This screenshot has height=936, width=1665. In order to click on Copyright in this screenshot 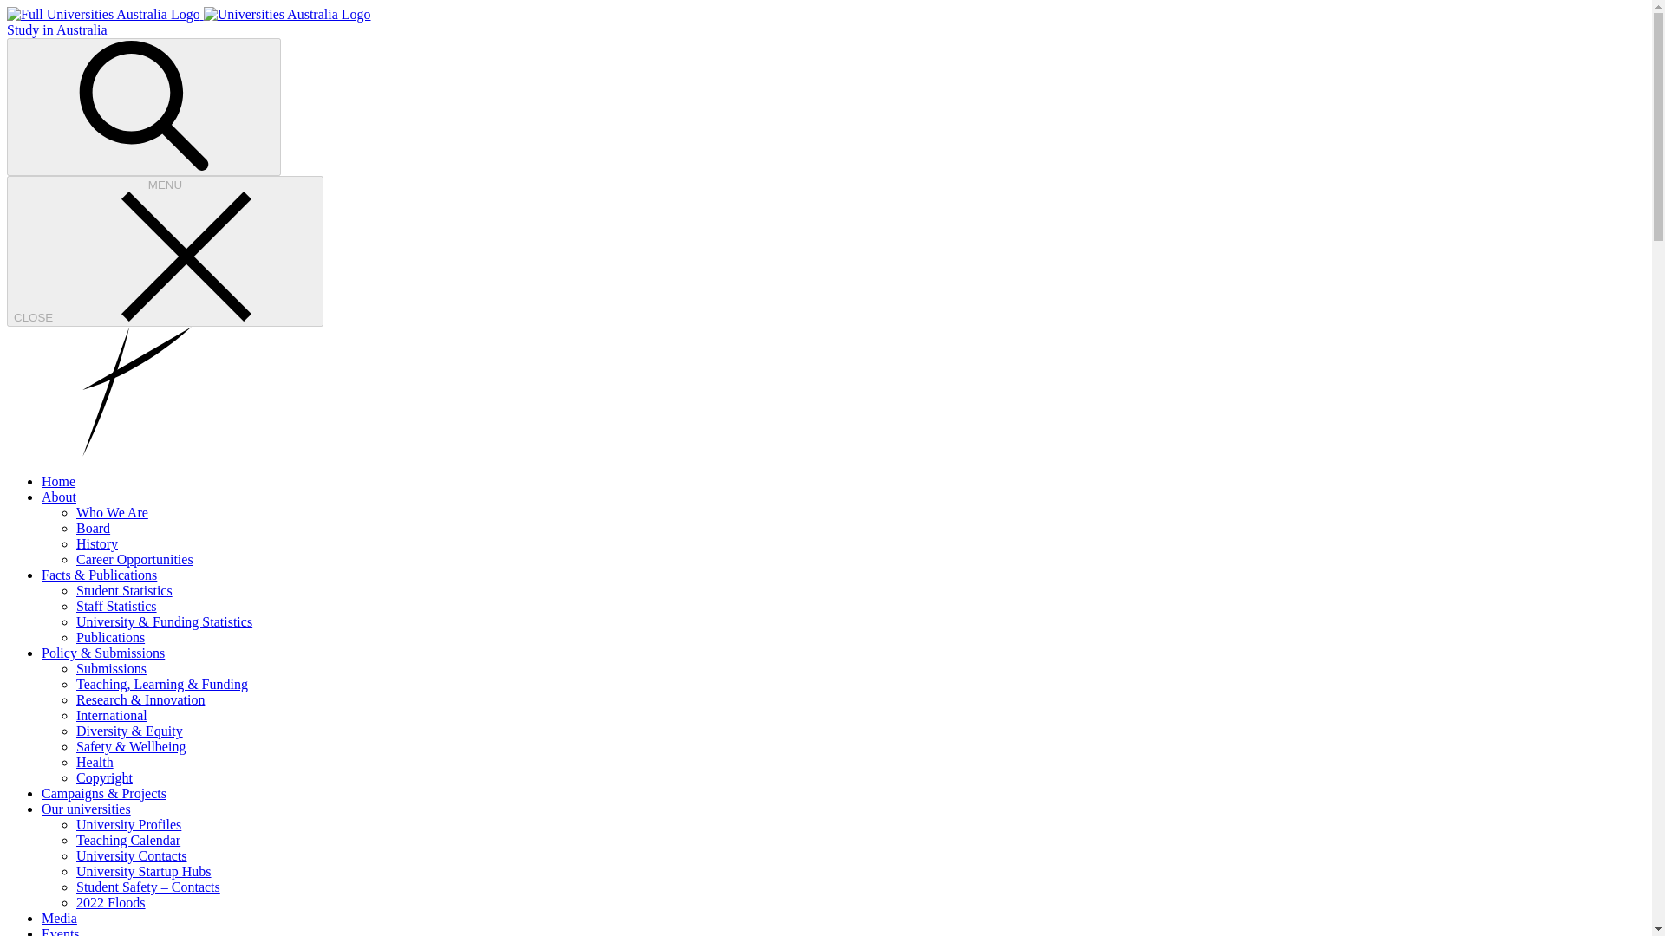, I will do `click(104, 777)`.